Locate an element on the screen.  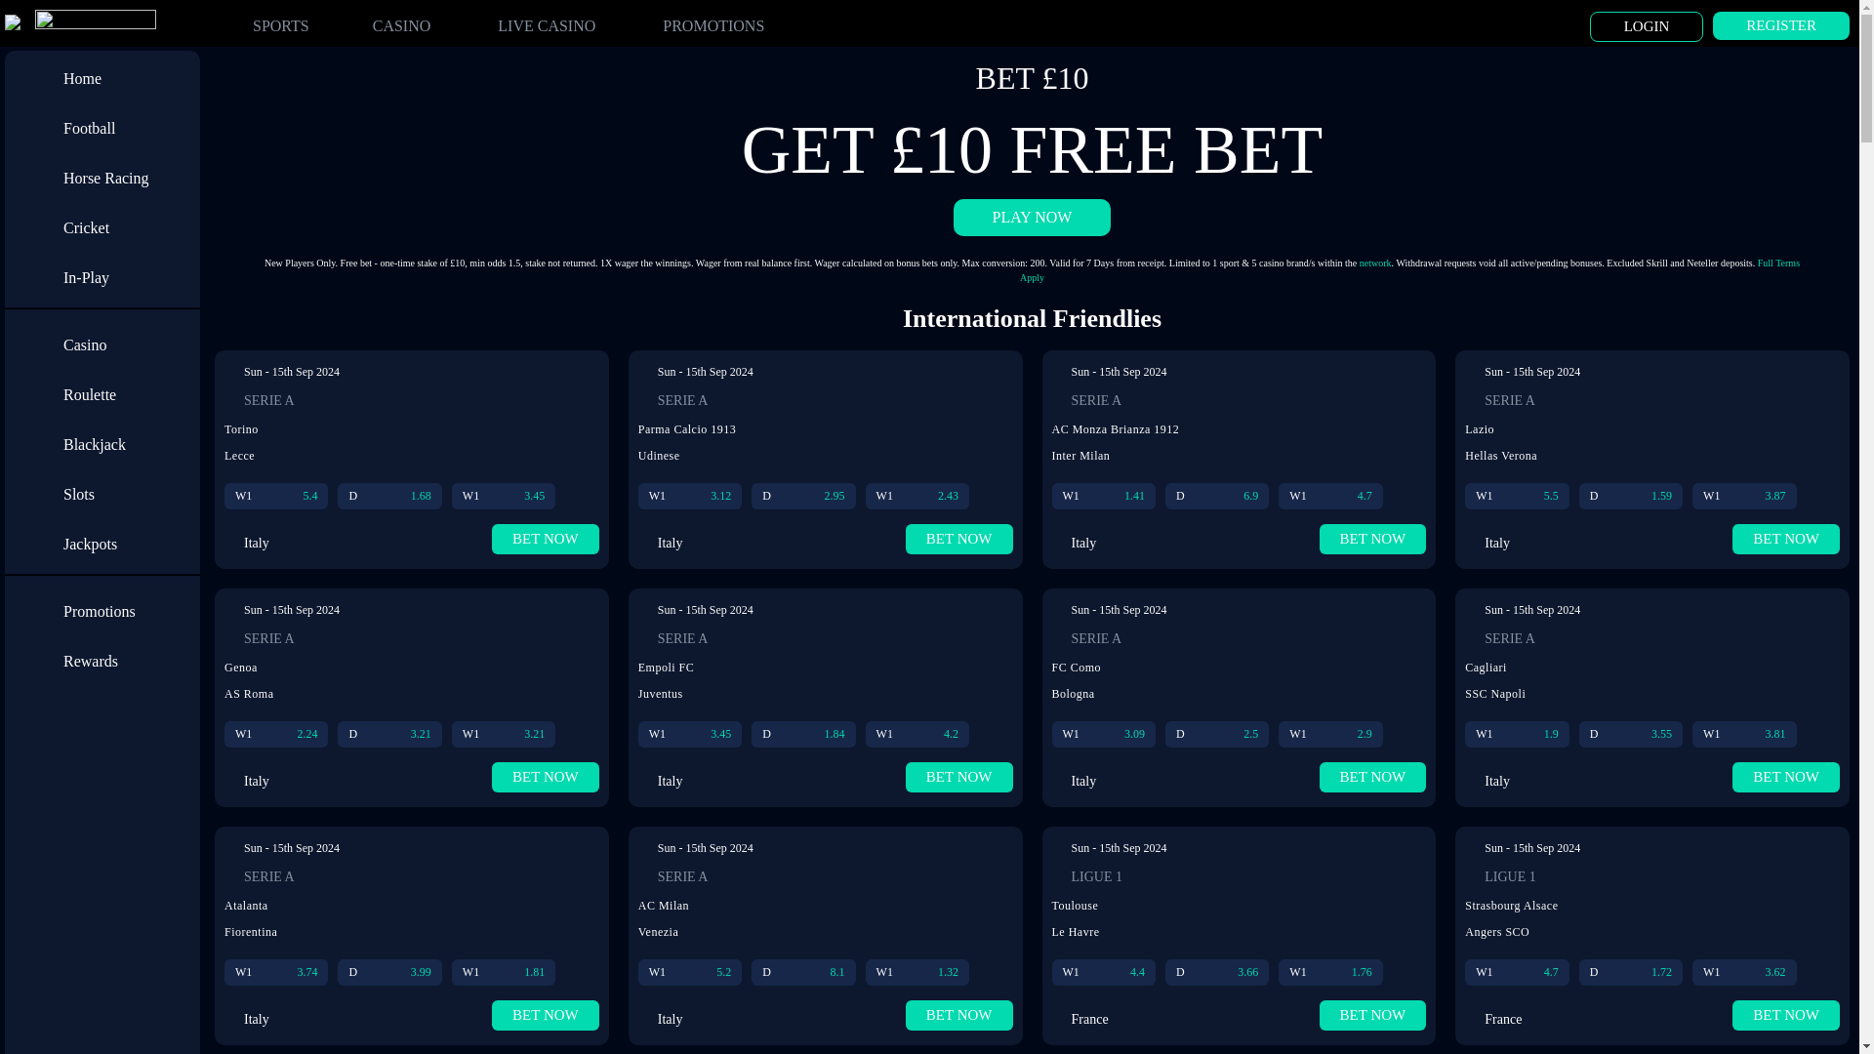
PLAY NOW is located at coordinates (1033, 217).